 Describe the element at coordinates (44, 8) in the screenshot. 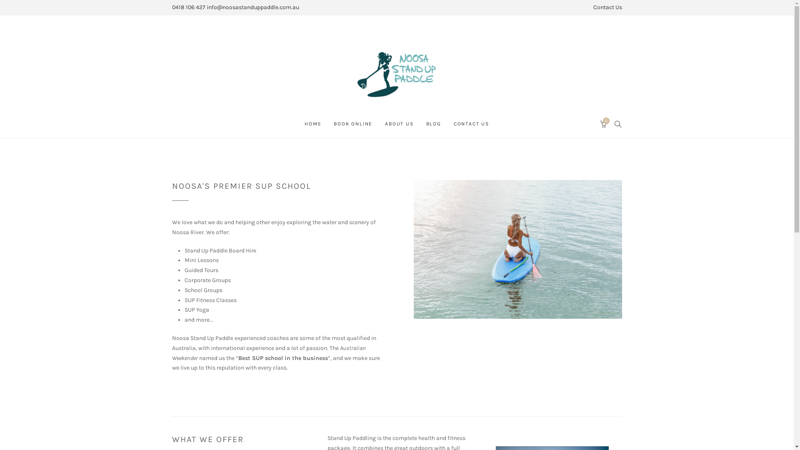

I see `Search` at that location.